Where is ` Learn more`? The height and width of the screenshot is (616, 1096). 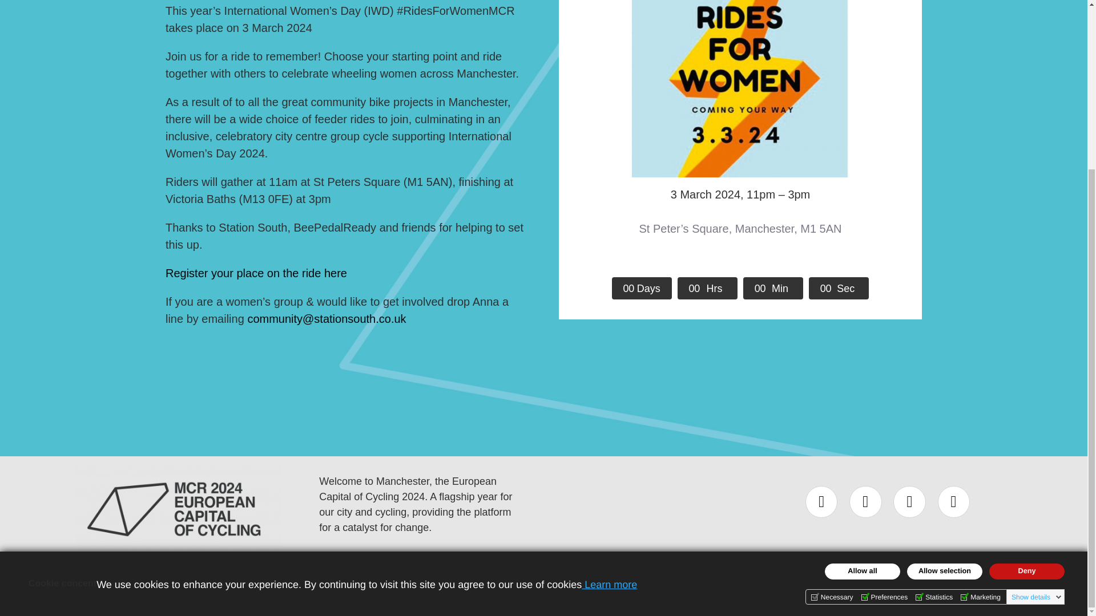  Learn more is located at coordinates (609, 358).